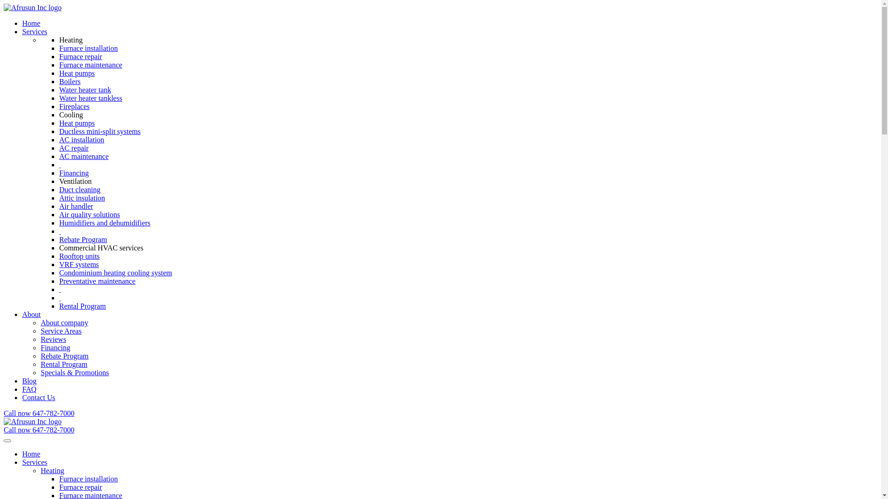 Image resolution: width=888 pixels, height=499 pixels. Describe the element at coordinates (31, 23) in the screenshot. I see `Home` at that location.